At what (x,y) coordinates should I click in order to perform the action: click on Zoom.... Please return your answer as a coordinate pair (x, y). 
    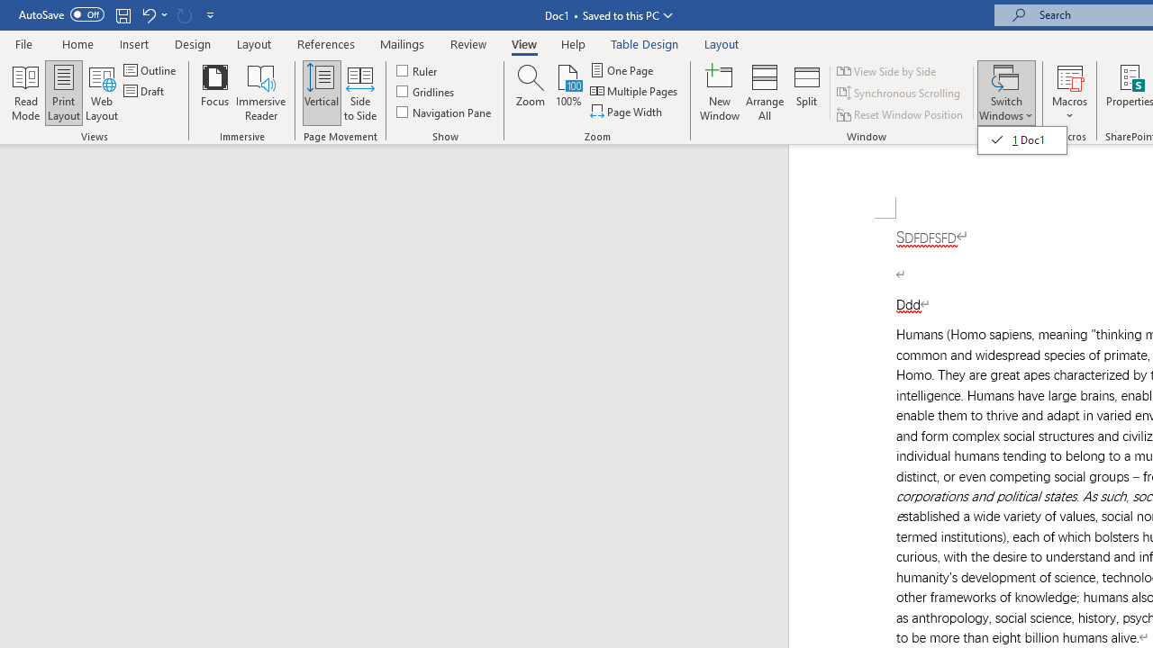
    Looking at the image, I should click on (531, 92).